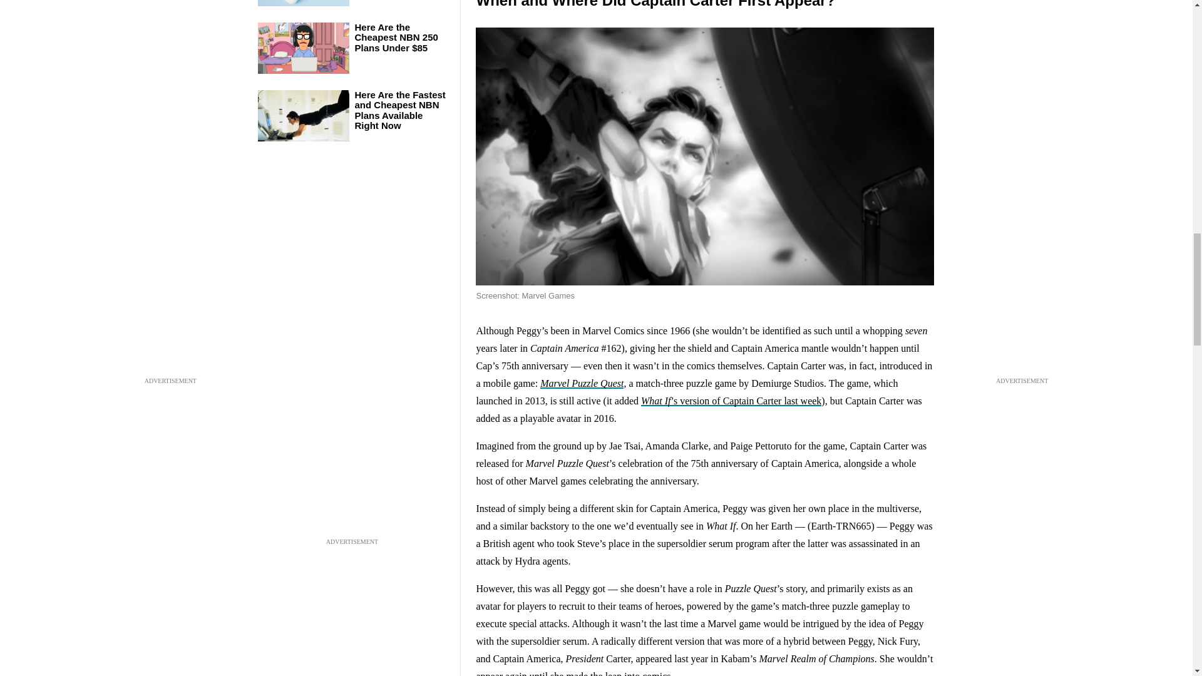  Describe the element at coordinates (352, 349) in the screenshot. I see `3rd party ad content` at that location.